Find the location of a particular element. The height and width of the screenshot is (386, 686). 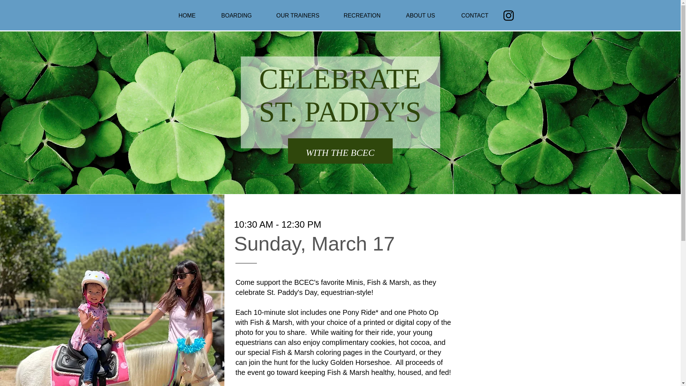

HOME is located at coordinates (187, 16).